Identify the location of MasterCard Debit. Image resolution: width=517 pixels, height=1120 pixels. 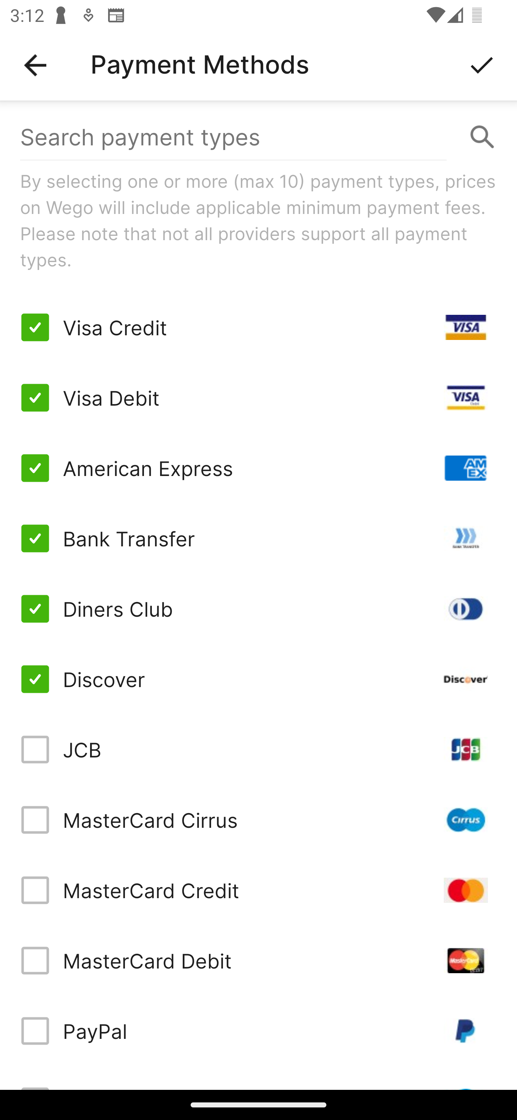
(258, 960).